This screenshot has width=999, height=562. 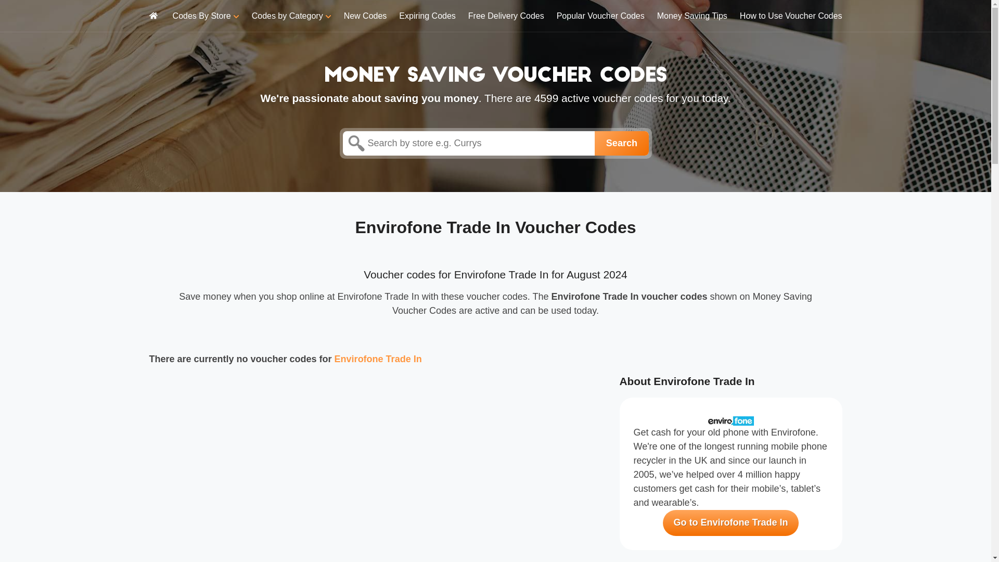 What do you see at coordinates (621, 143) in the screenshot?
I see `Search` at bounding box center [621, 143].